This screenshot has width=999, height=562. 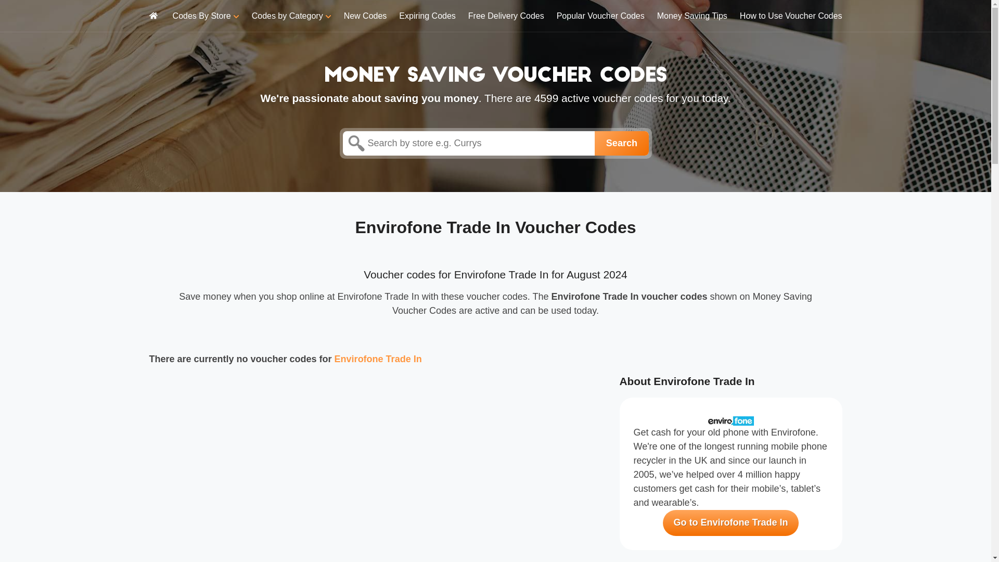 What do you see at coordinates (621, 143) in the screenshot?
I see `Search` at bounding box center [621, 143].